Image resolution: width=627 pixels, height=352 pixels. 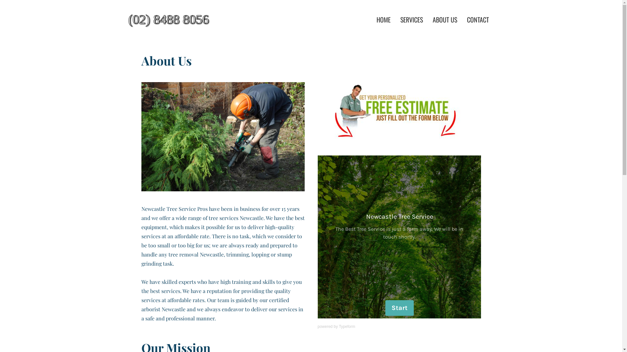 What do you see at coordinates (223, 137) in the screenshot?
I see `tree-removal-newcastle` at bounding box center [223, 137].